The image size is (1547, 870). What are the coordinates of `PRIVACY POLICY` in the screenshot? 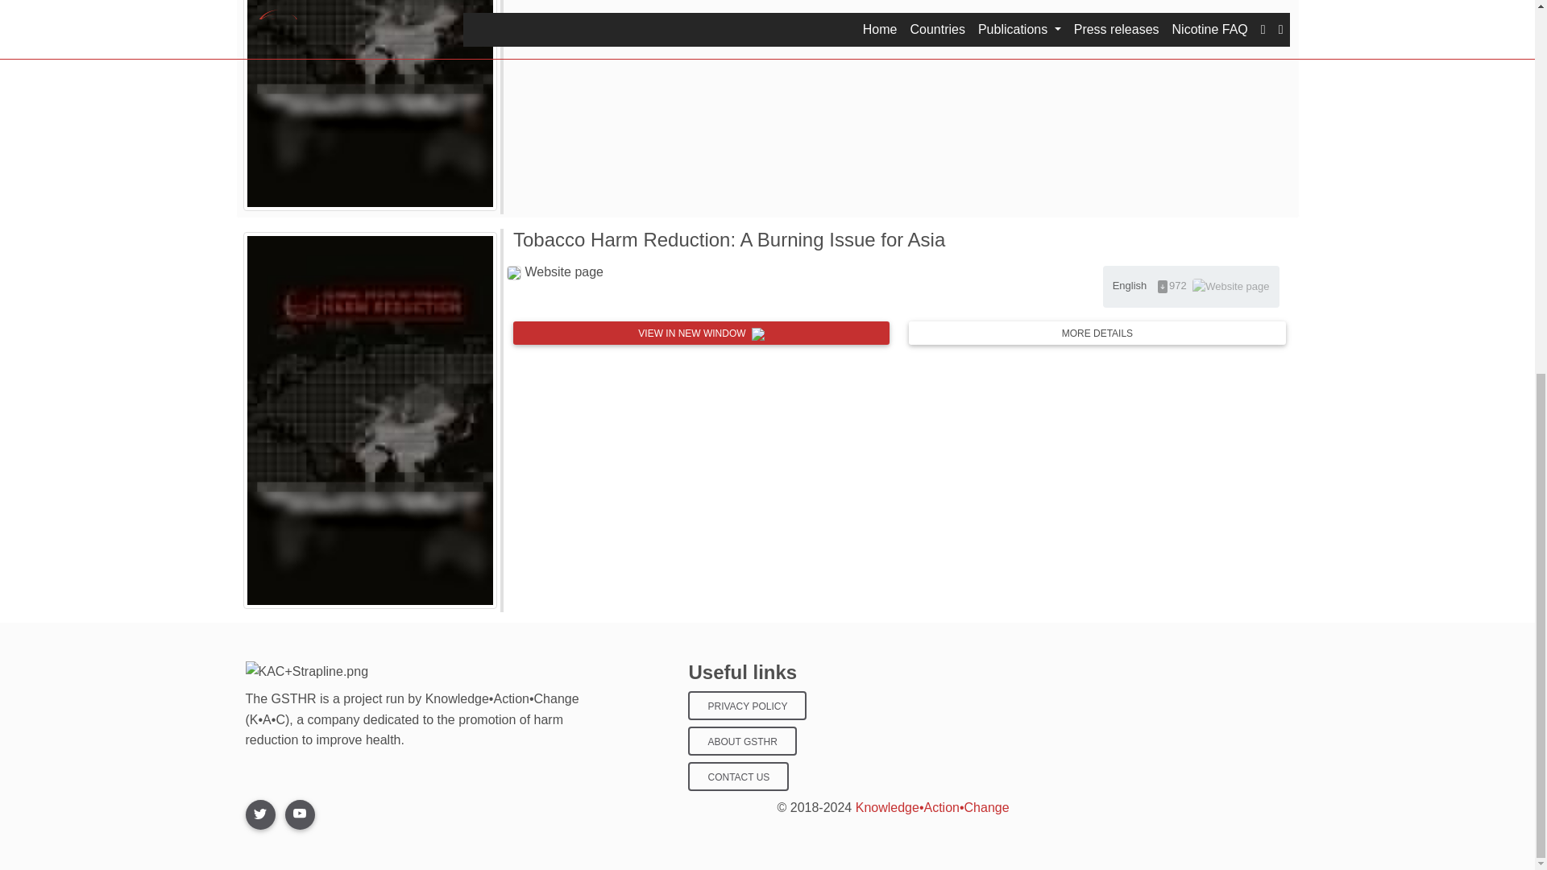 It's located at (747, 706).